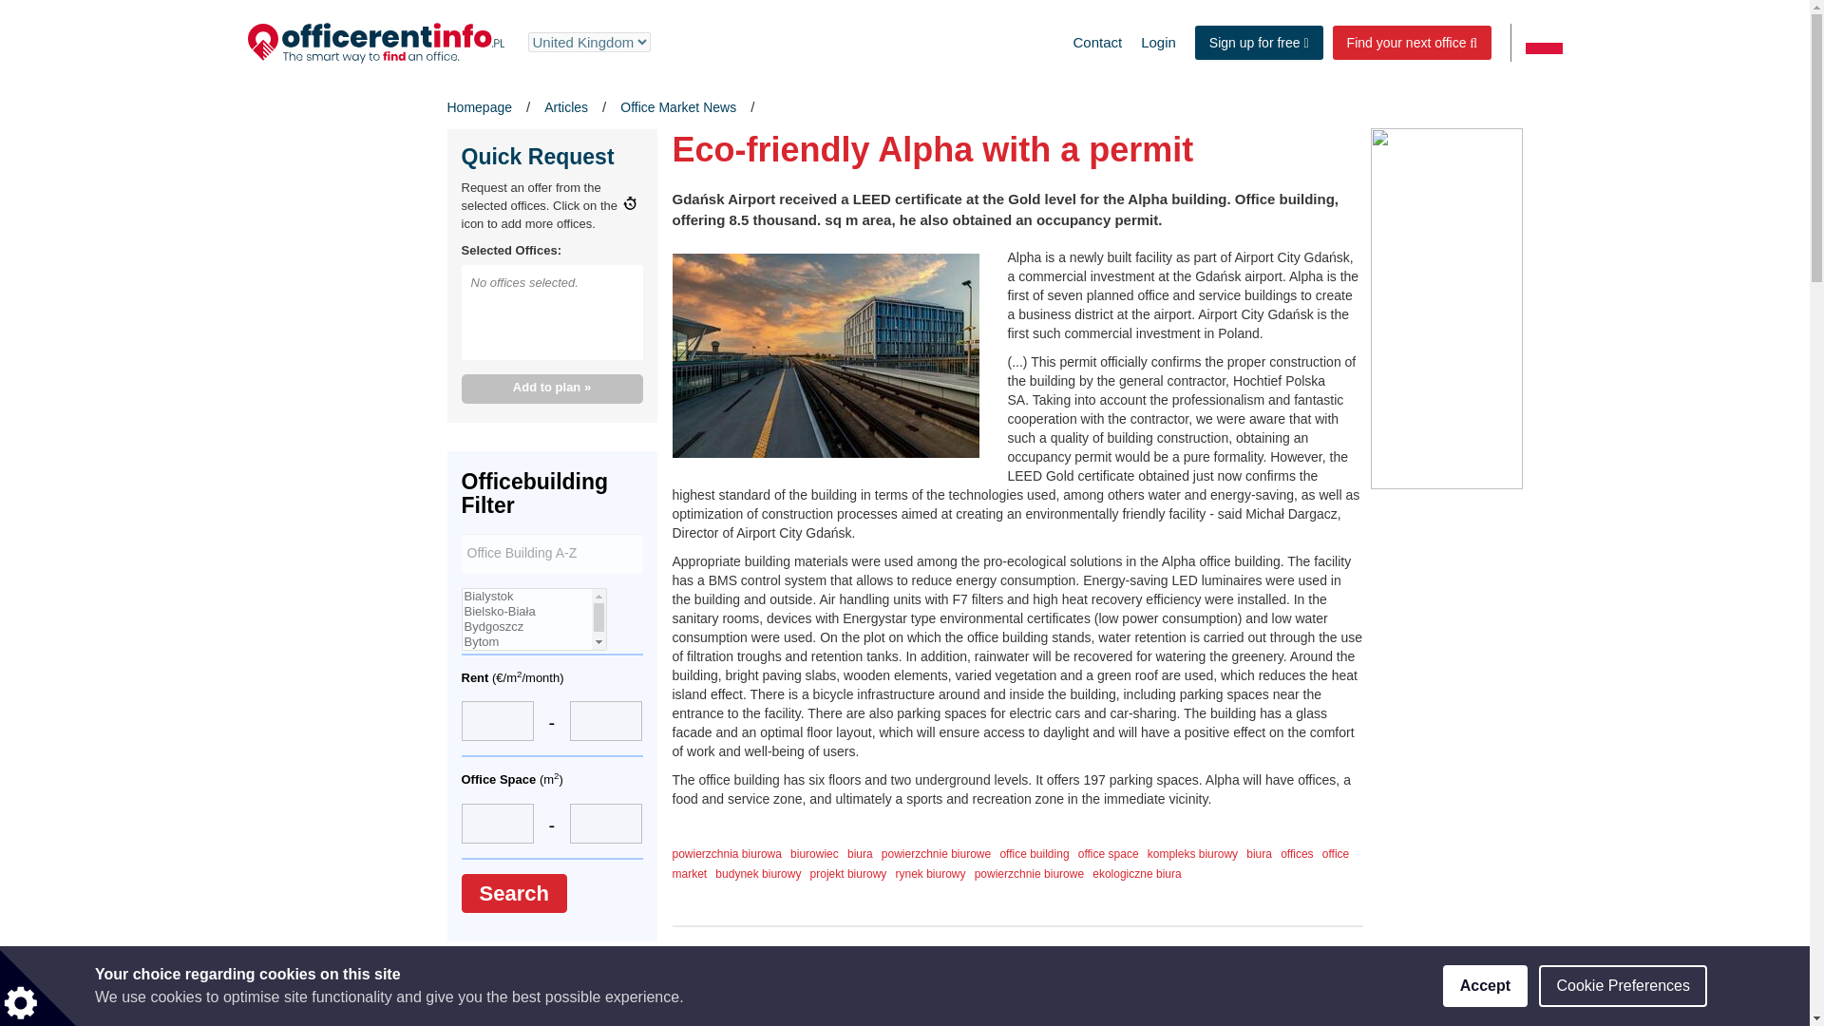  What do you see at coordinates (826, 355) in the screenshot?
I see `Eco-friendly Alpha with a permit` at bounding box center [826, 355].